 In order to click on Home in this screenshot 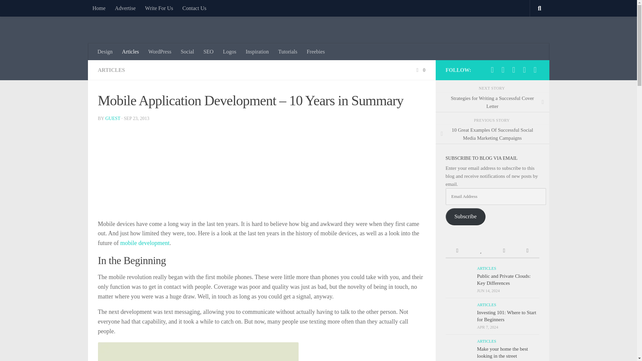, I will do `click(98, 8)`.